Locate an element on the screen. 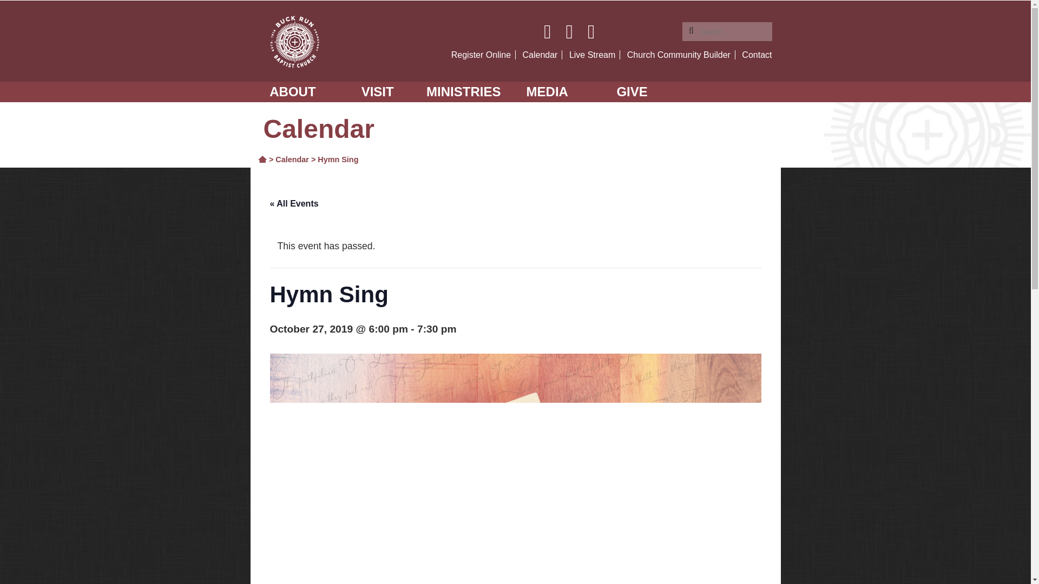 This screenshot has height=584, width=1039. Go to Calendar. is located at coordinates (292, 160).